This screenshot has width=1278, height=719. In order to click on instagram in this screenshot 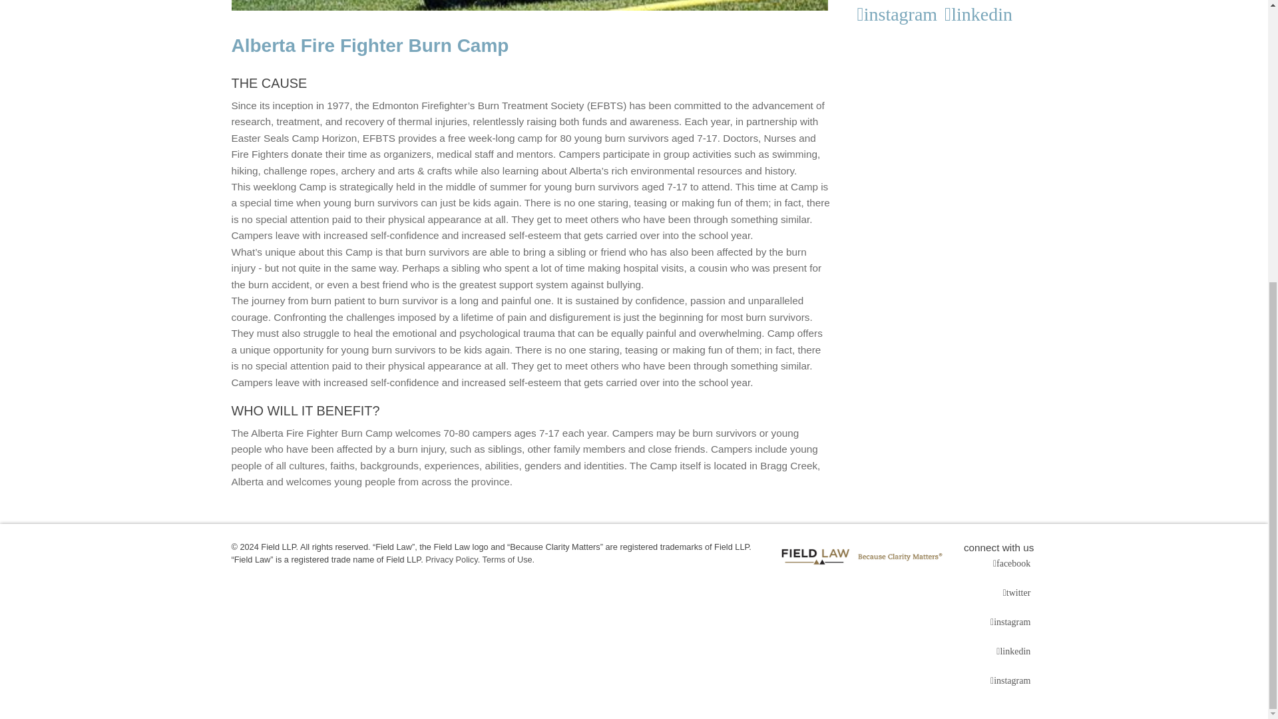, I will do `click(1012, 680)`.